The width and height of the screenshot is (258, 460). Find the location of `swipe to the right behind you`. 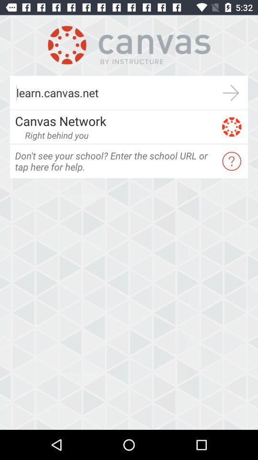

swipe to the right behind you is located at coordinates (56, 135).